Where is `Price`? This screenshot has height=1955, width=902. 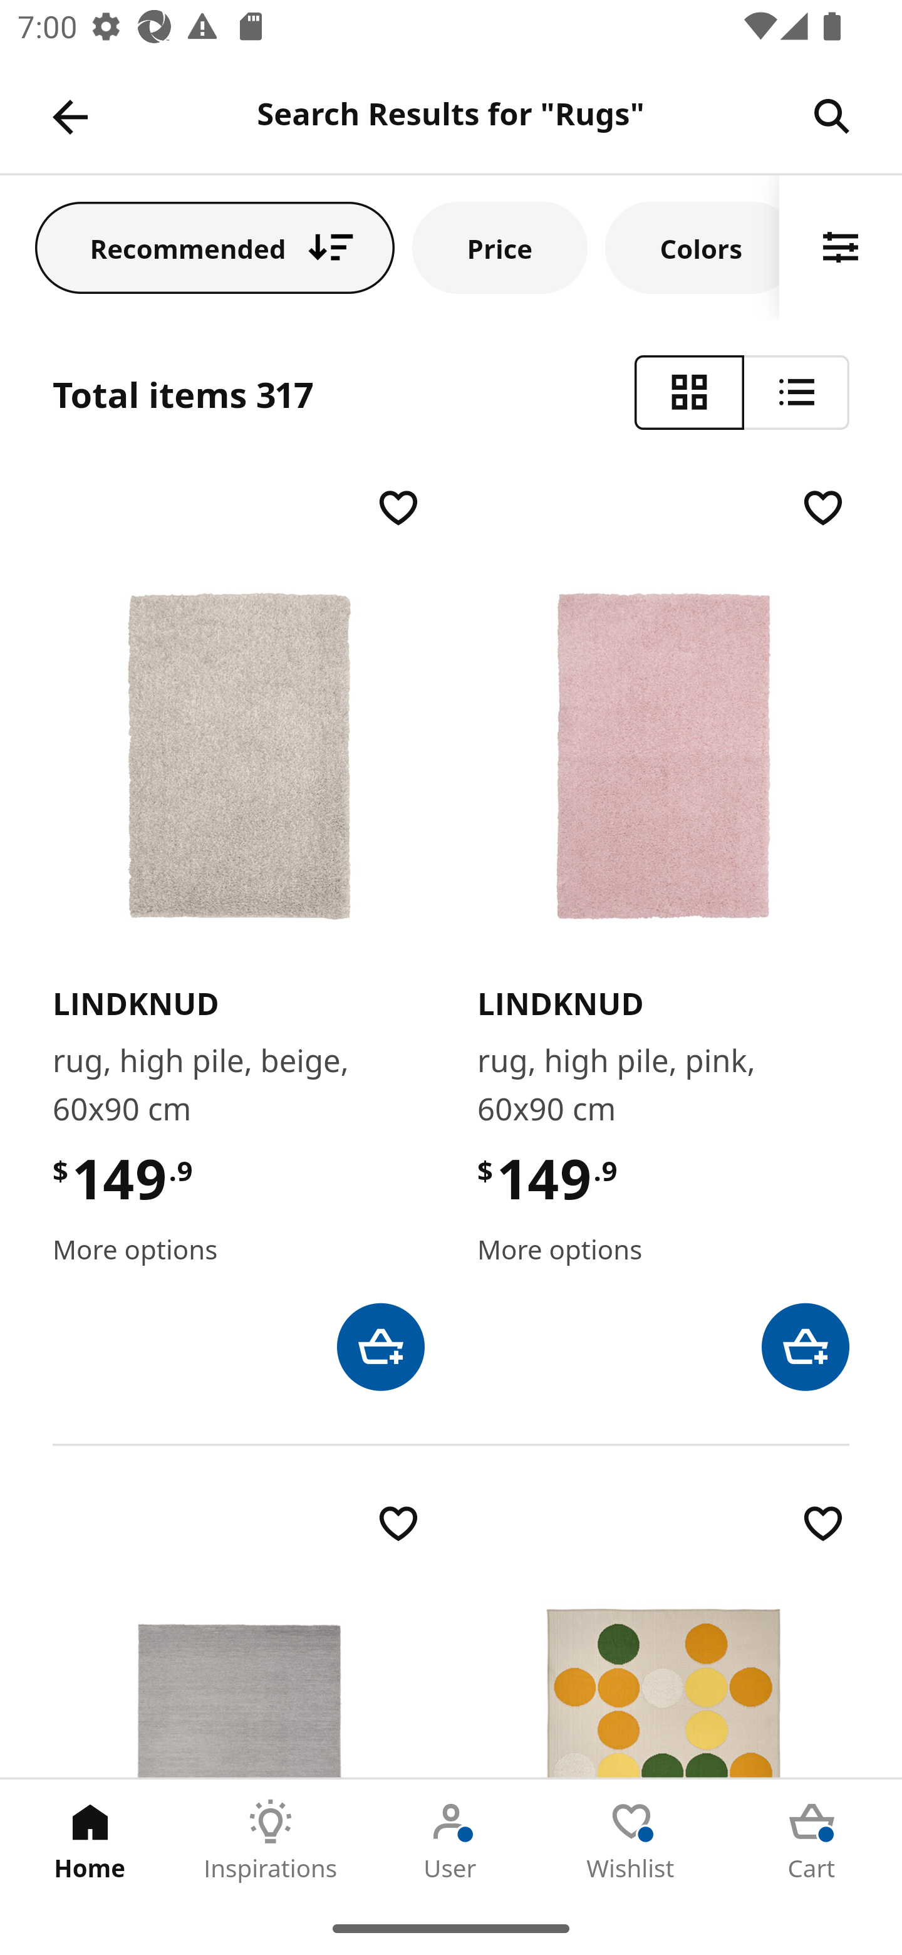
Price is located at coordinates (500, 247).